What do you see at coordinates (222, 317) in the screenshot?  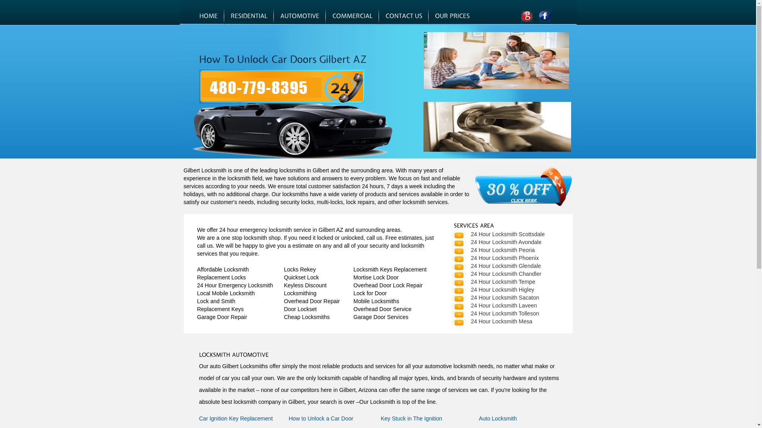 I see `Garage Door Repair` at bounding box center [222, 317].